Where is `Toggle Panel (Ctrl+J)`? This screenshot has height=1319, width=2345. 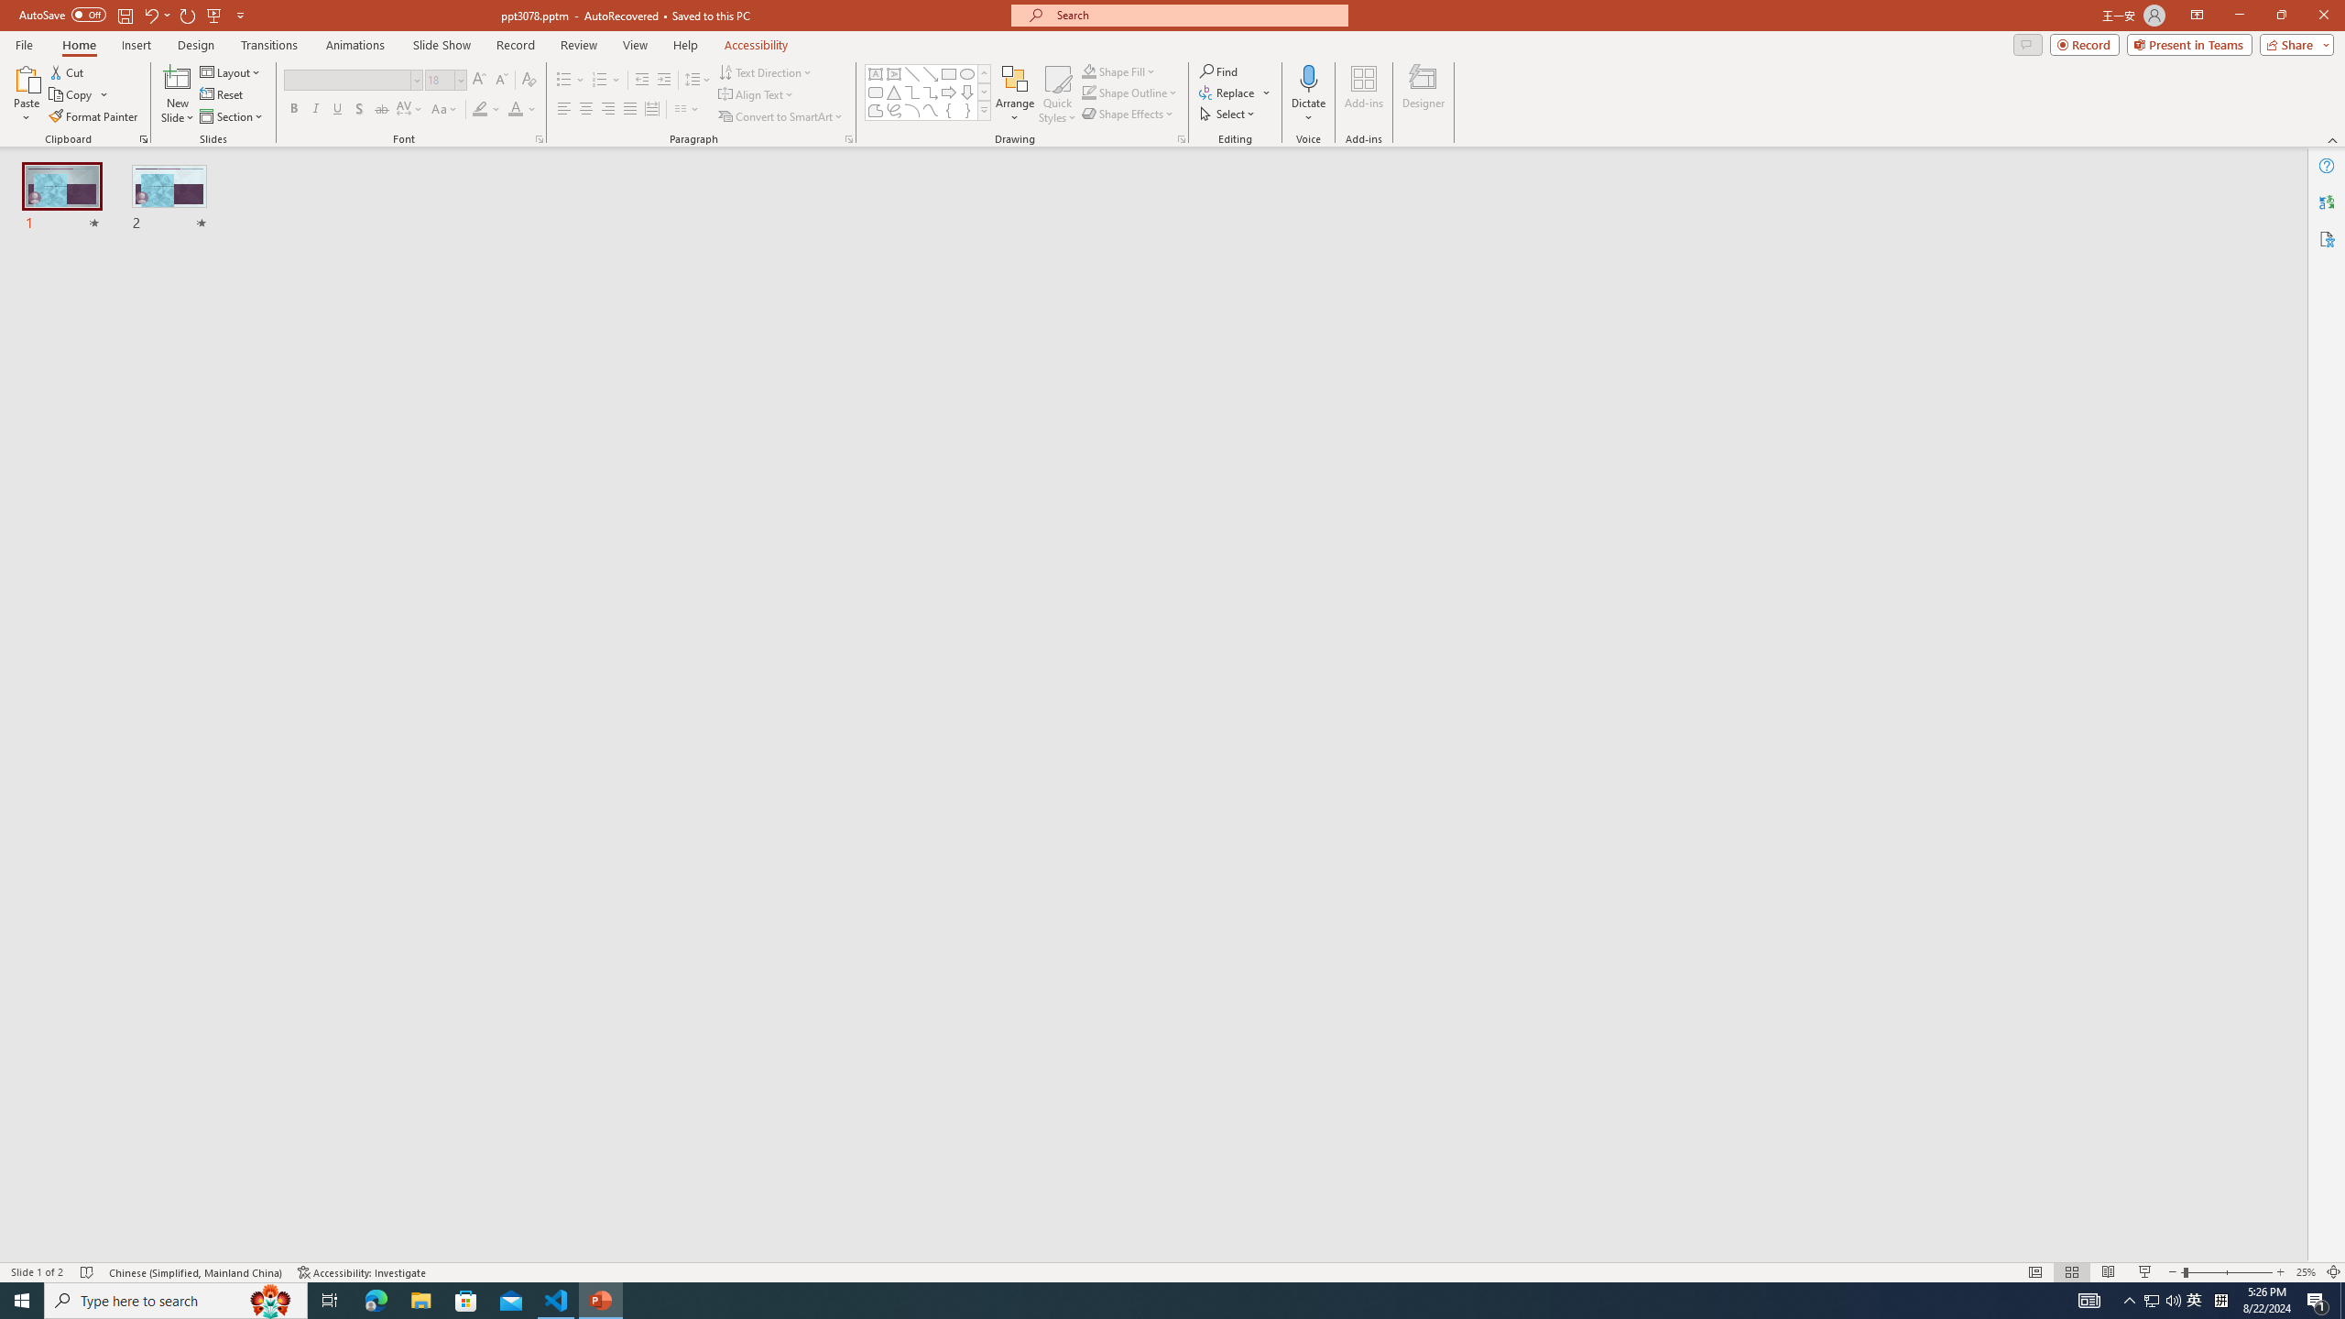 Toggle Panel (Ctrl+J) is located at coordinates (1594, 242).